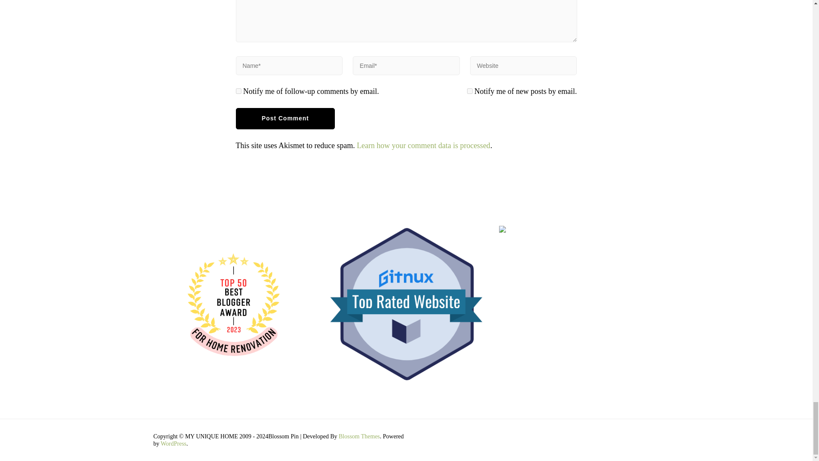 The image size is (819, 461). I want to click on Post Comment, so click(285, 119).